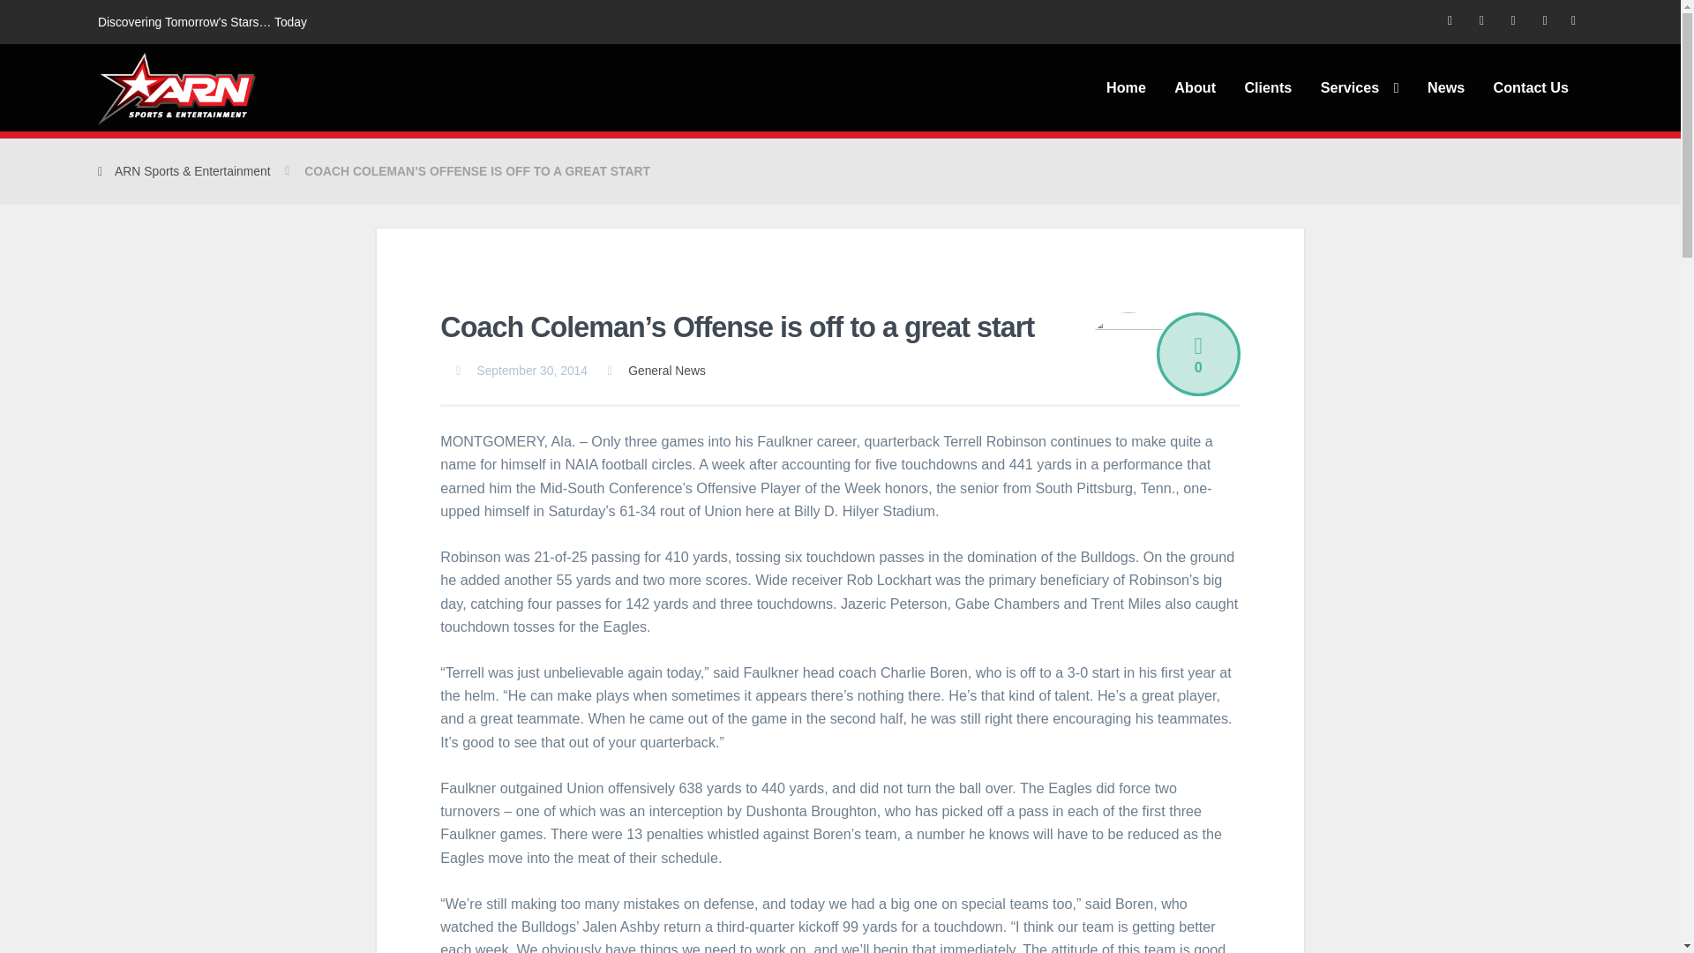 The height and width of the screenshot is (953, 1694). Describe the element at coordinates (1530, 87) in the screenshot. I see `Contact Us` at that location.